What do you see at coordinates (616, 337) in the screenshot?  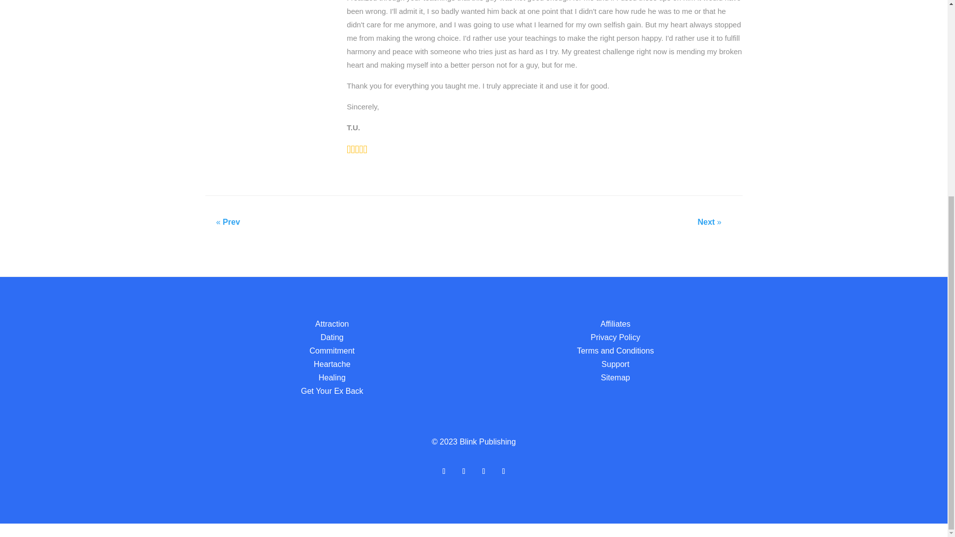 I see `Privacy Policy` at bounding box center [616, 337].